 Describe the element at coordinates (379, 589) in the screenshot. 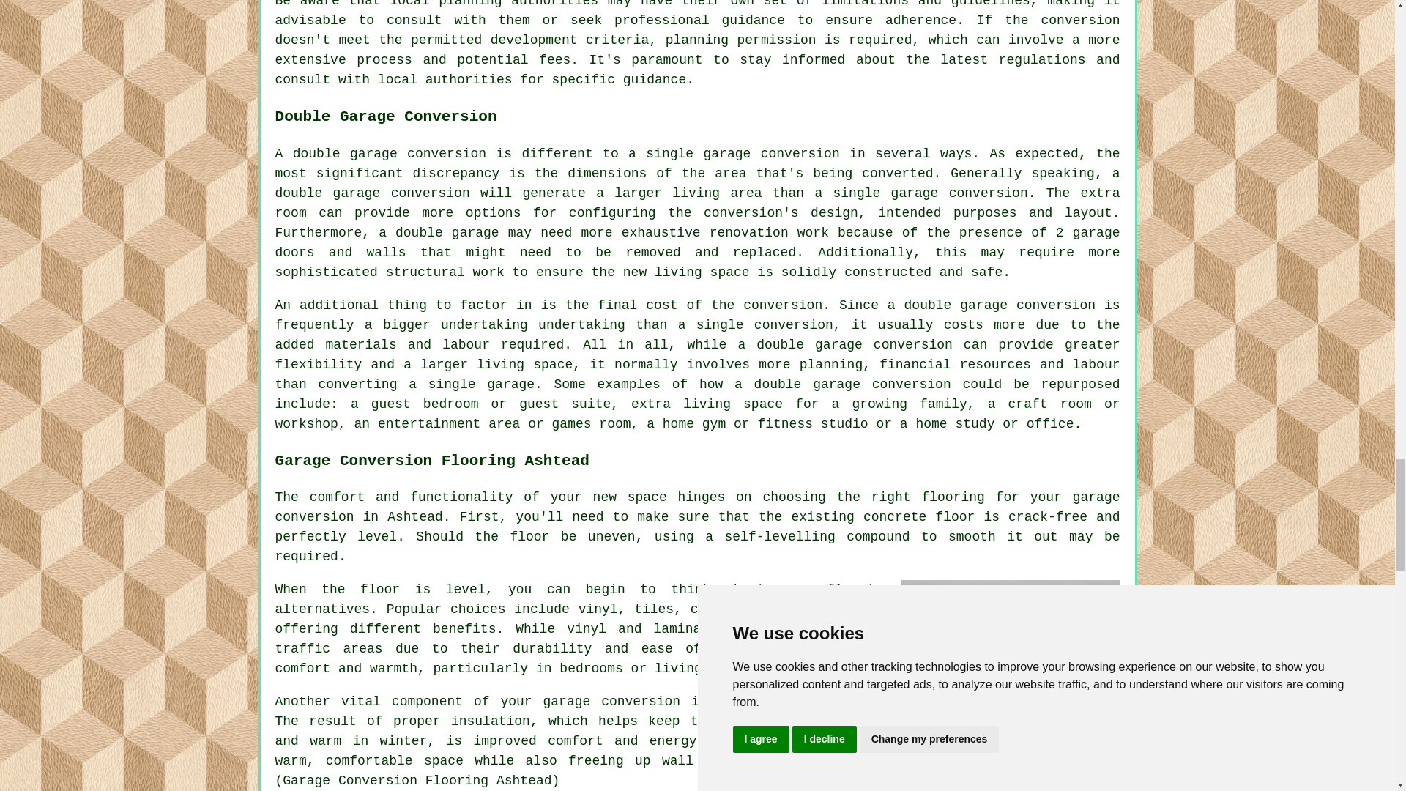

I see `floor` at that location.